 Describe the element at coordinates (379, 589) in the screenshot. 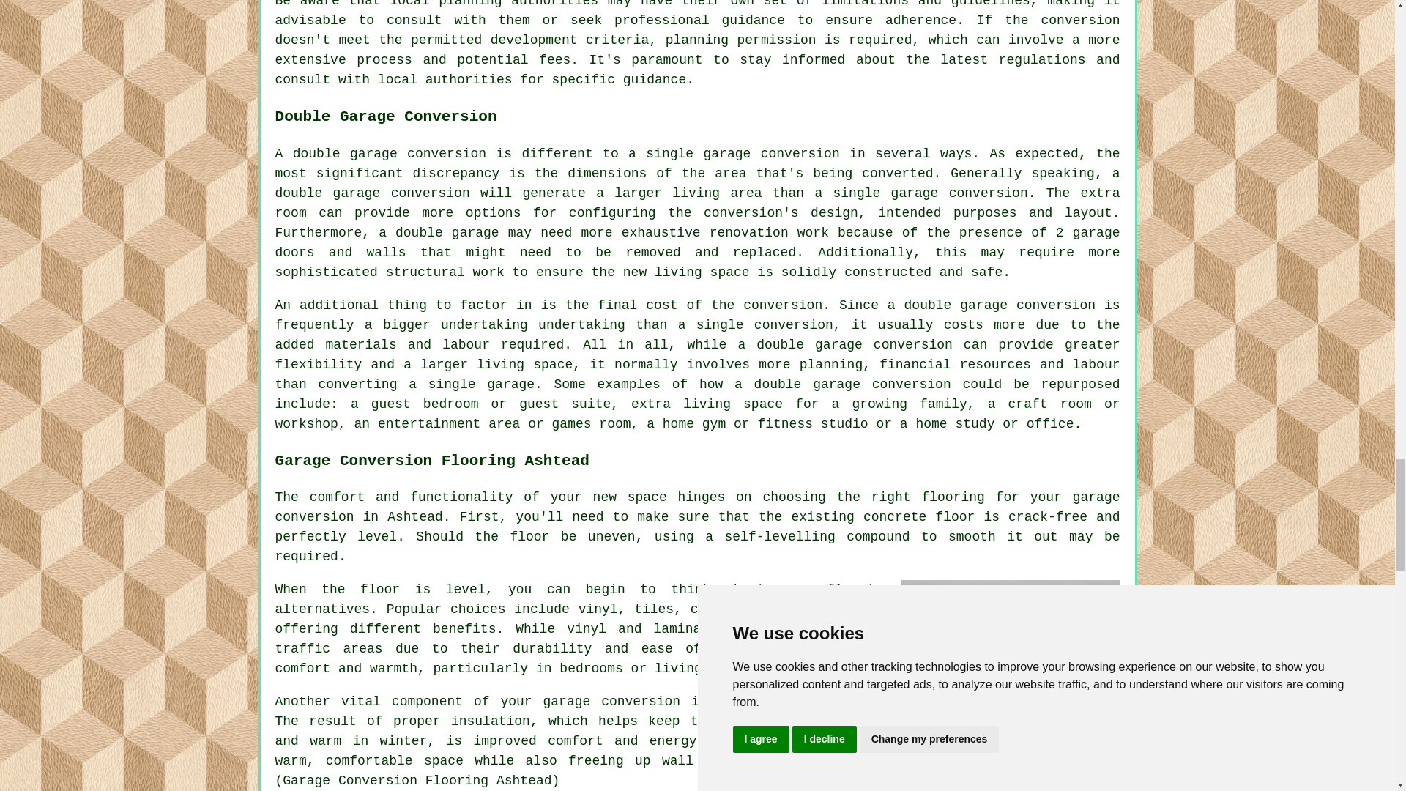

I see `floor` at that location.